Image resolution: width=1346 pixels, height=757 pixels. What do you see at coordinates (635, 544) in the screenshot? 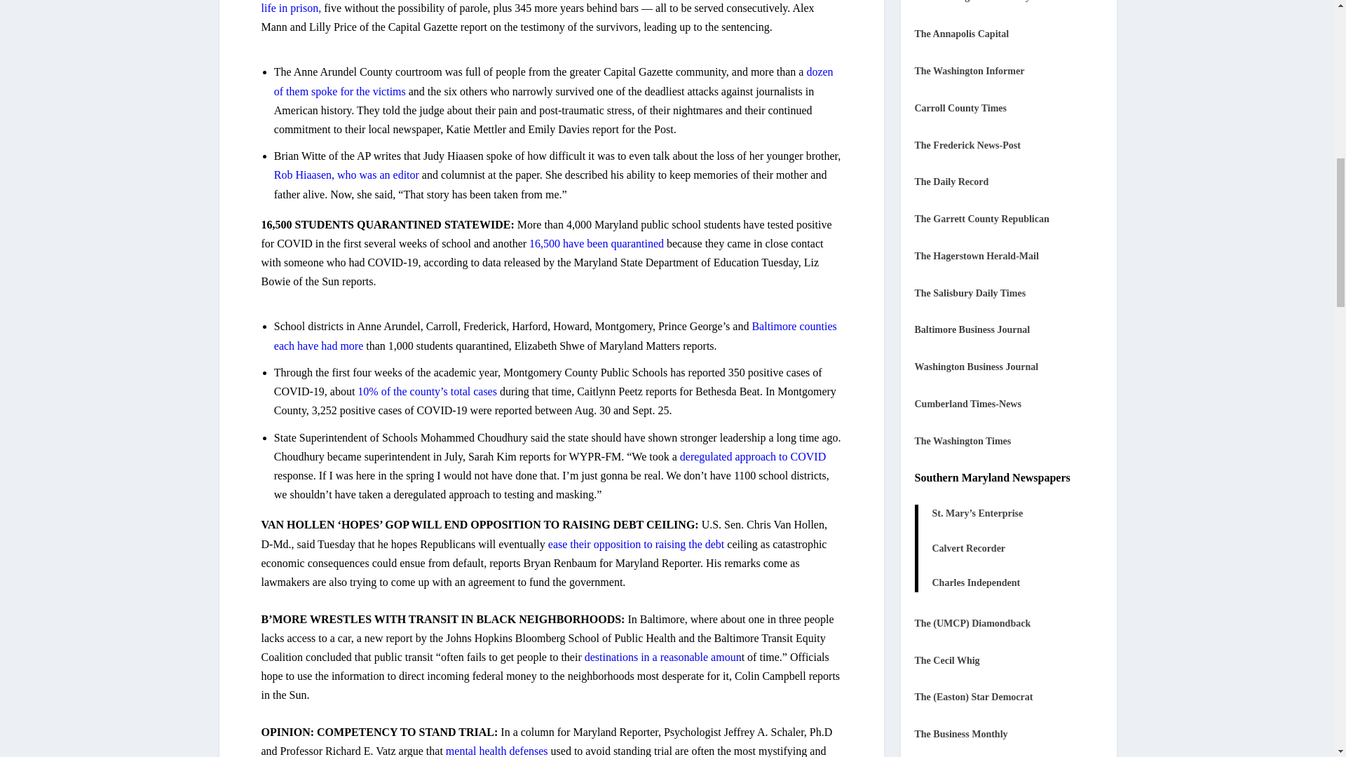
I see `ease their opposition to raising the debt` at bounding box center [635, 544].